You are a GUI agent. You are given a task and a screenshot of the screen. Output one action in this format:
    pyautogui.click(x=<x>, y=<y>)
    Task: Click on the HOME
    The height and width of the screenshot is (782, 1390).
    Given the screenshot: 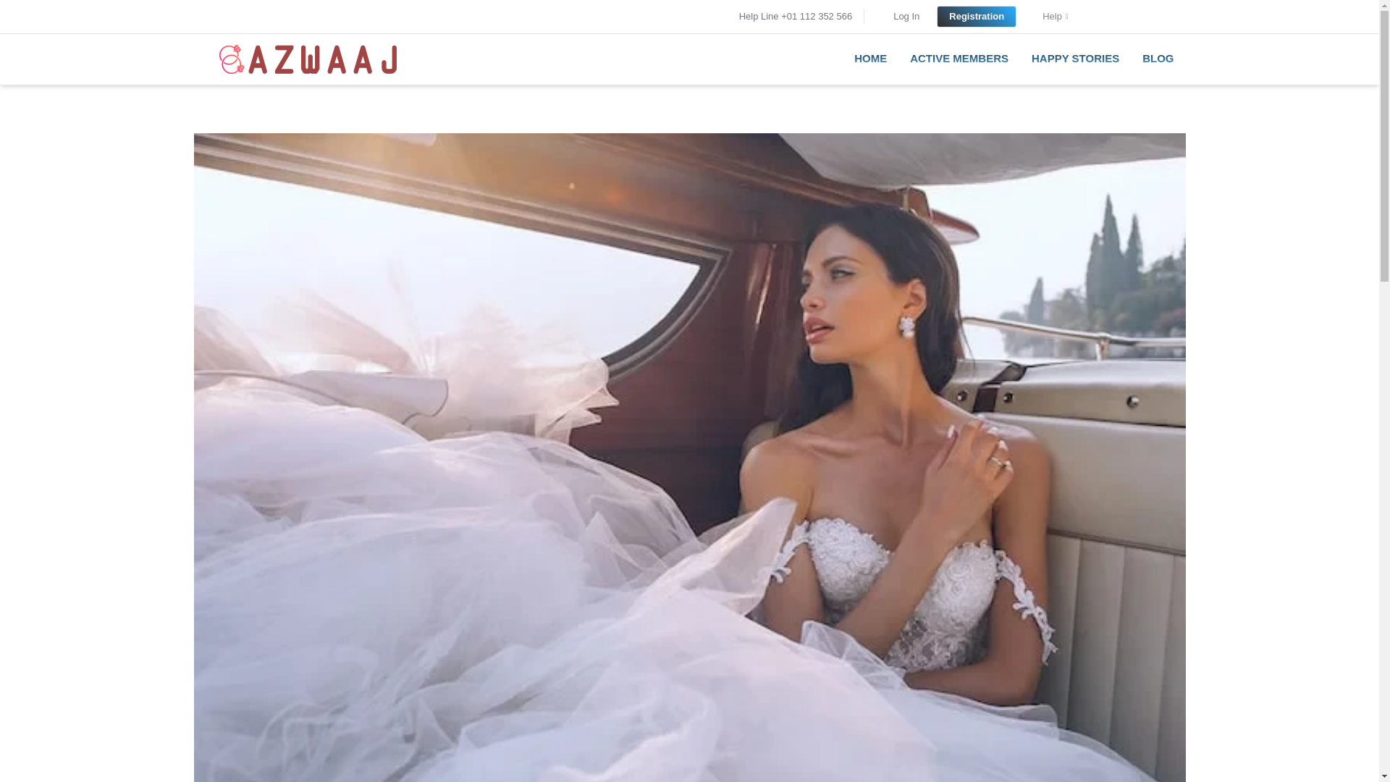 What is the action you would take?
    pyautogui.click(x=870, y=57)
    